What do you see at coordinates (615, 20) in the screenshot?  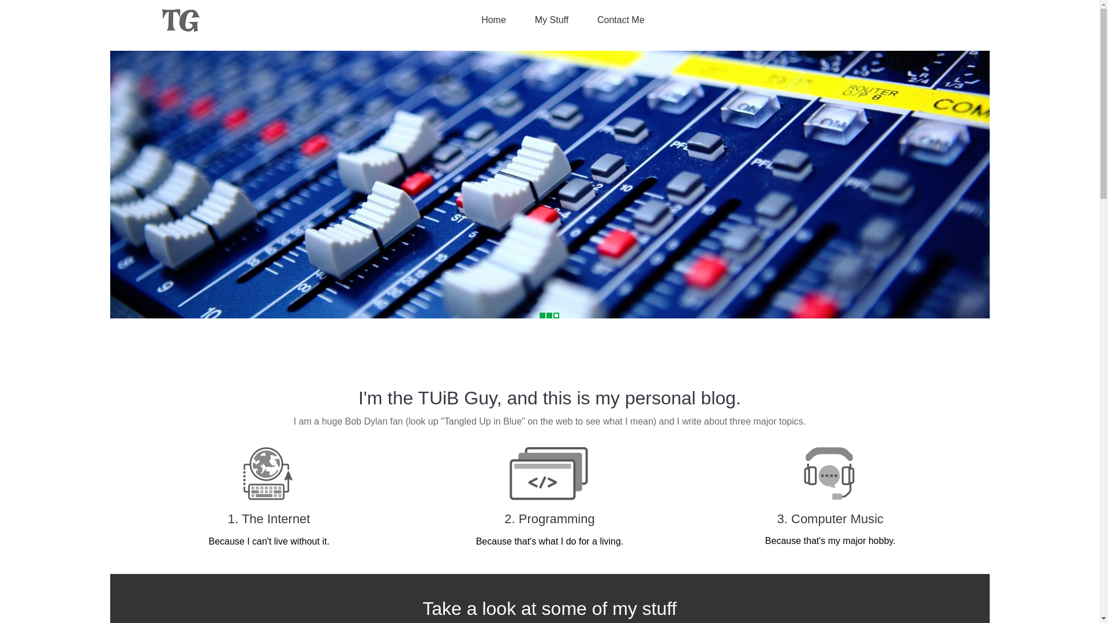 I see `Contact Me` at bounding box center [615, 20].